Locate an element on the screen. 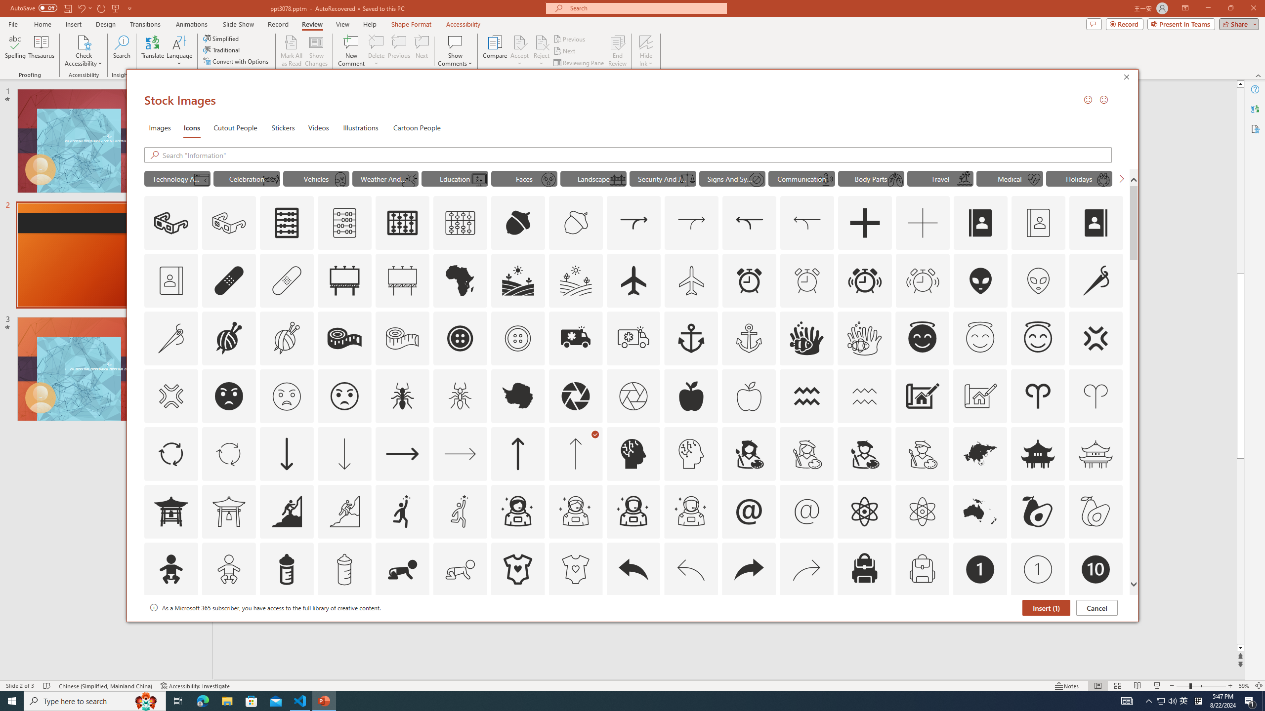 This screenshot has width=1265, height=711. Images is located at coordinates (160, 127).